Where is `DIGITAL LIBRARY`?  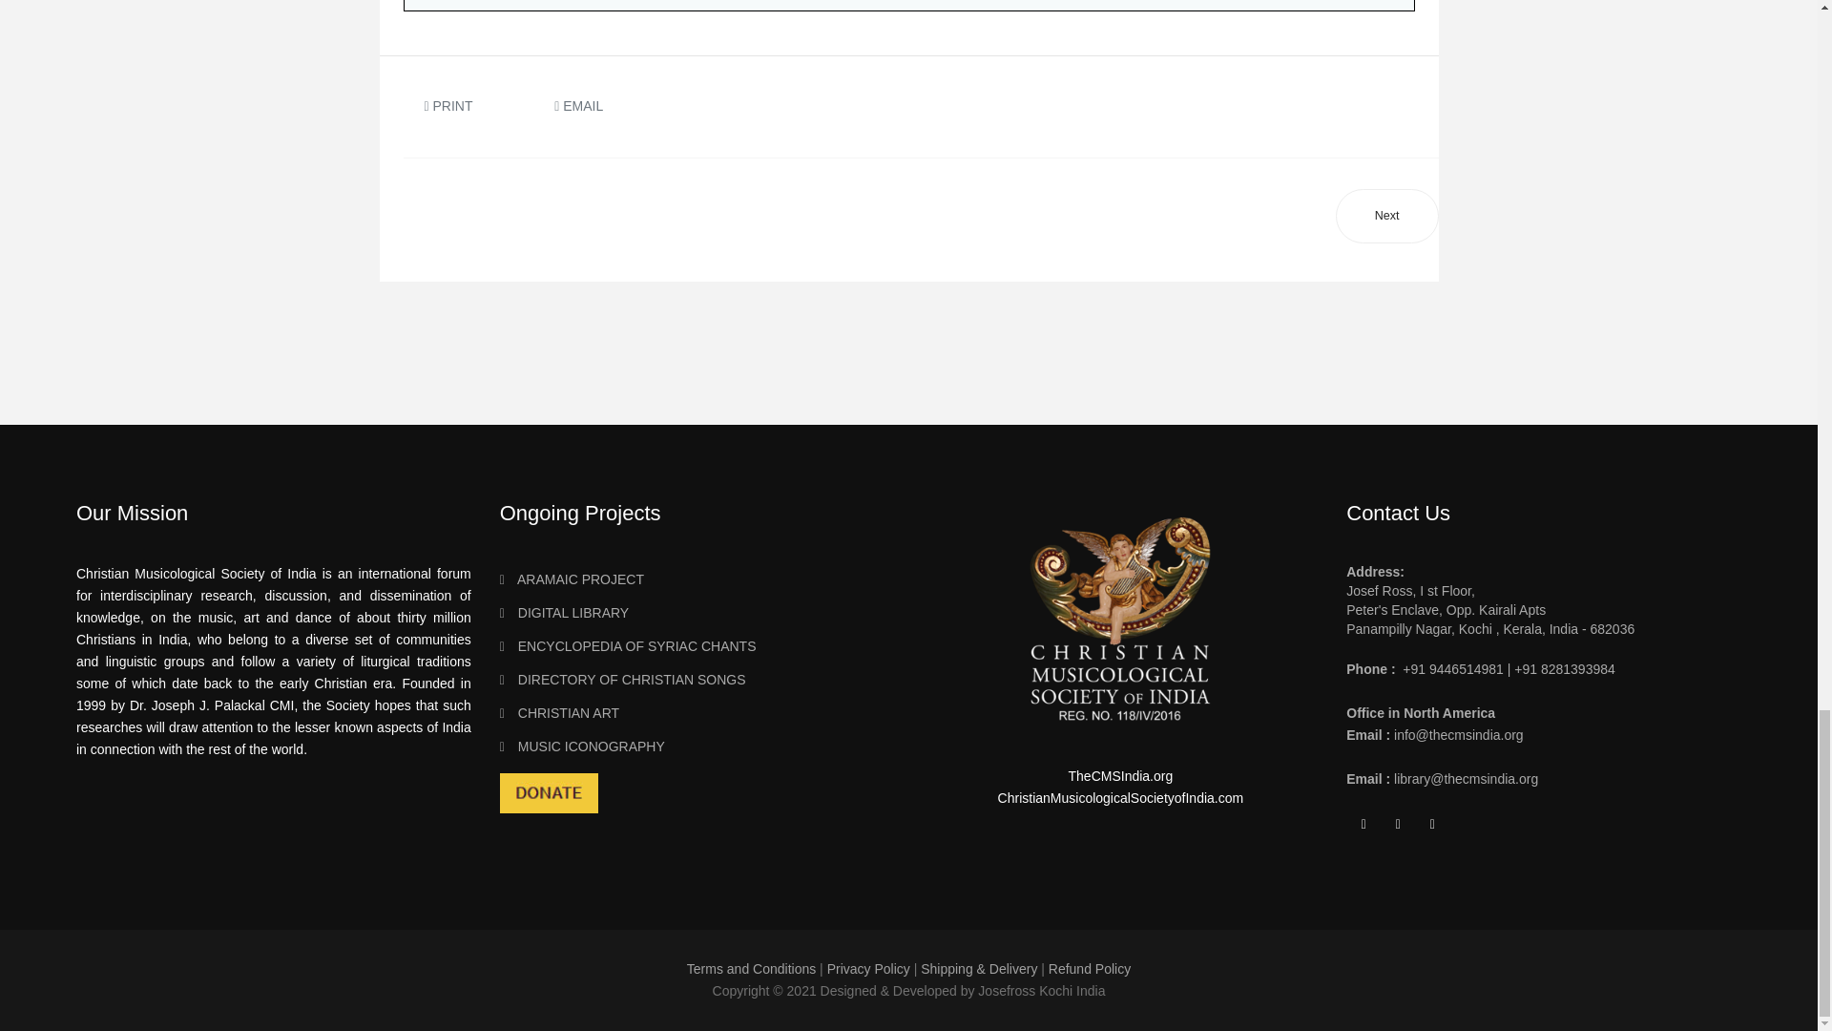
DIGITAL LIBRARY is located at coordinates (697, 613).